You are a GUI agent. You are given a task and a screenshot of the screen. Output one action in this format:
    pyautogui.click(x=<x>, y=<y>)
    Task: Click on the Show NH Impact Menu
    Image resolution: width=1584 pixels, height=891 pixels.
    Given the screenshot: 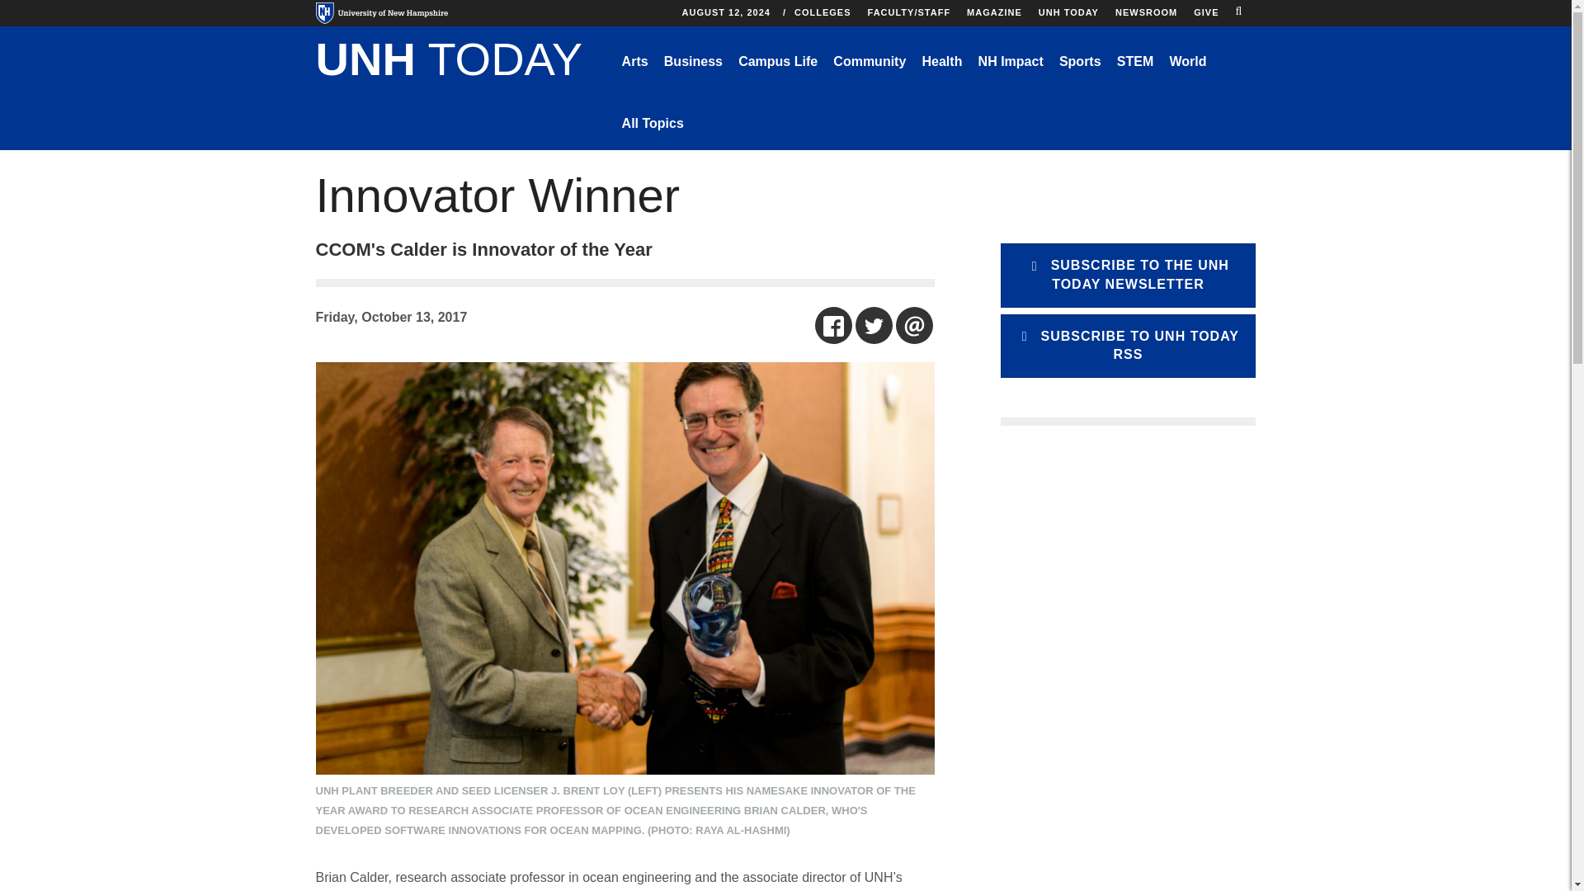 What is the action you would take?
    pyautogui.click(x=1010, y=61)
    